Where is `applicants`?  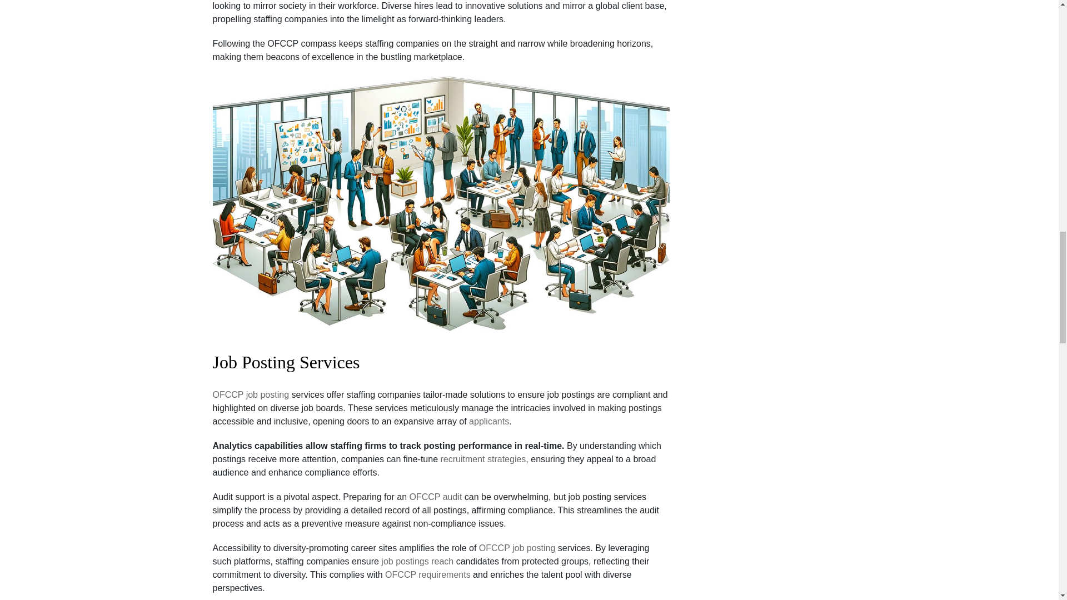
applicants is located at coordinates (489, 422).